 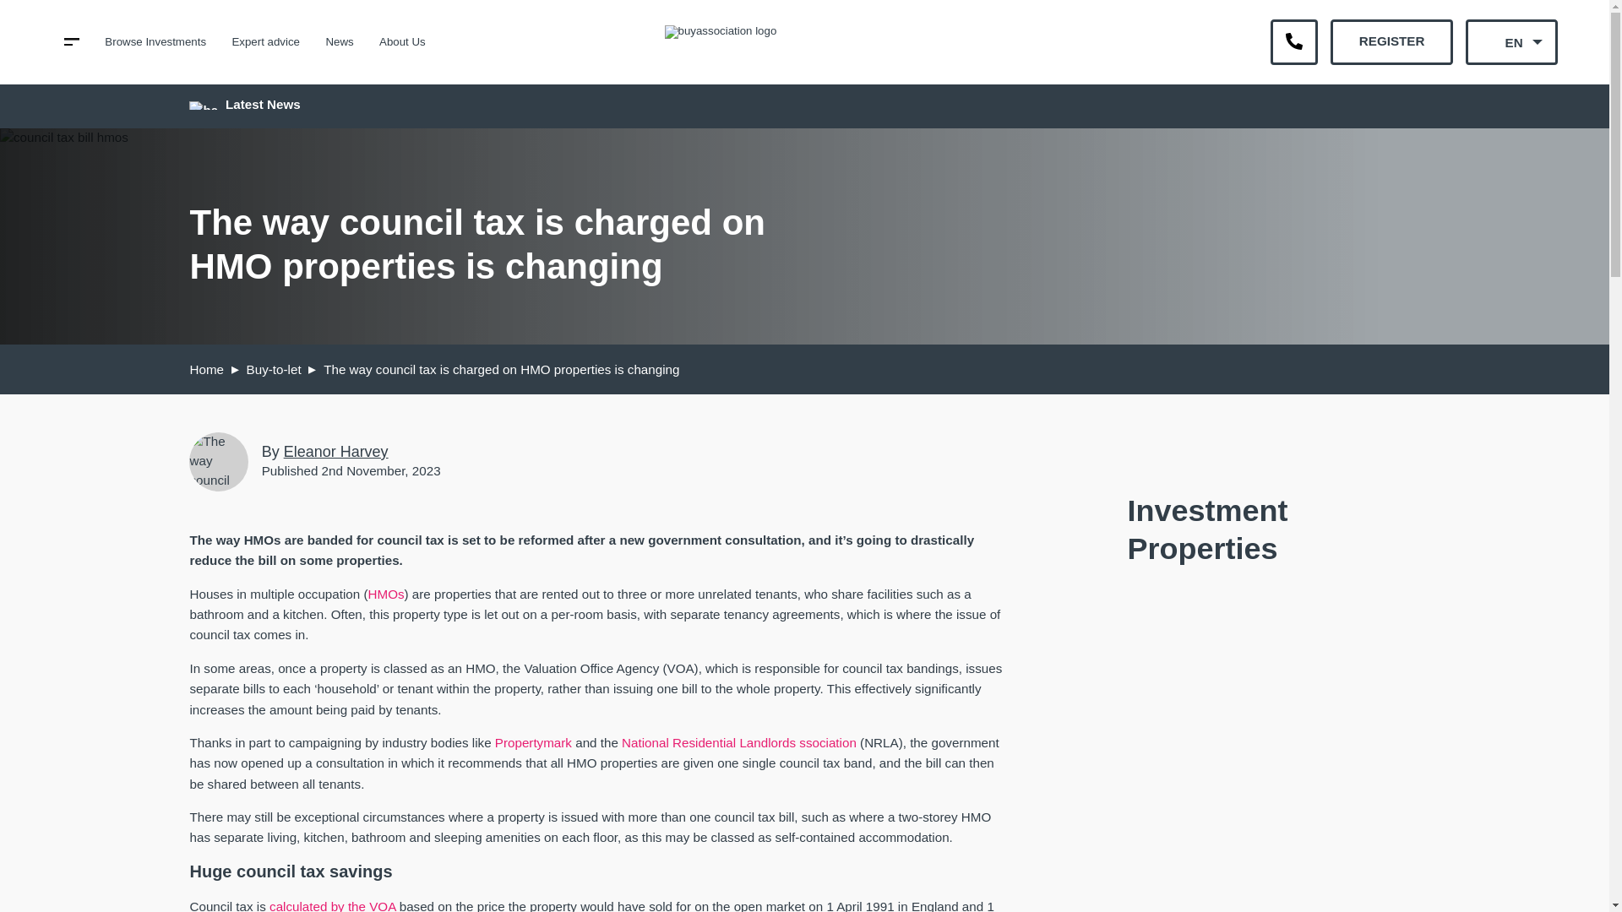 I want to click on REGISTER, so click(x=1391, y=41).